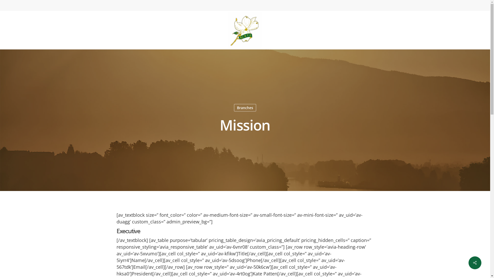 The height and width of the screenshot is (278, 494). I want to click on About Us, so click(235, 157).